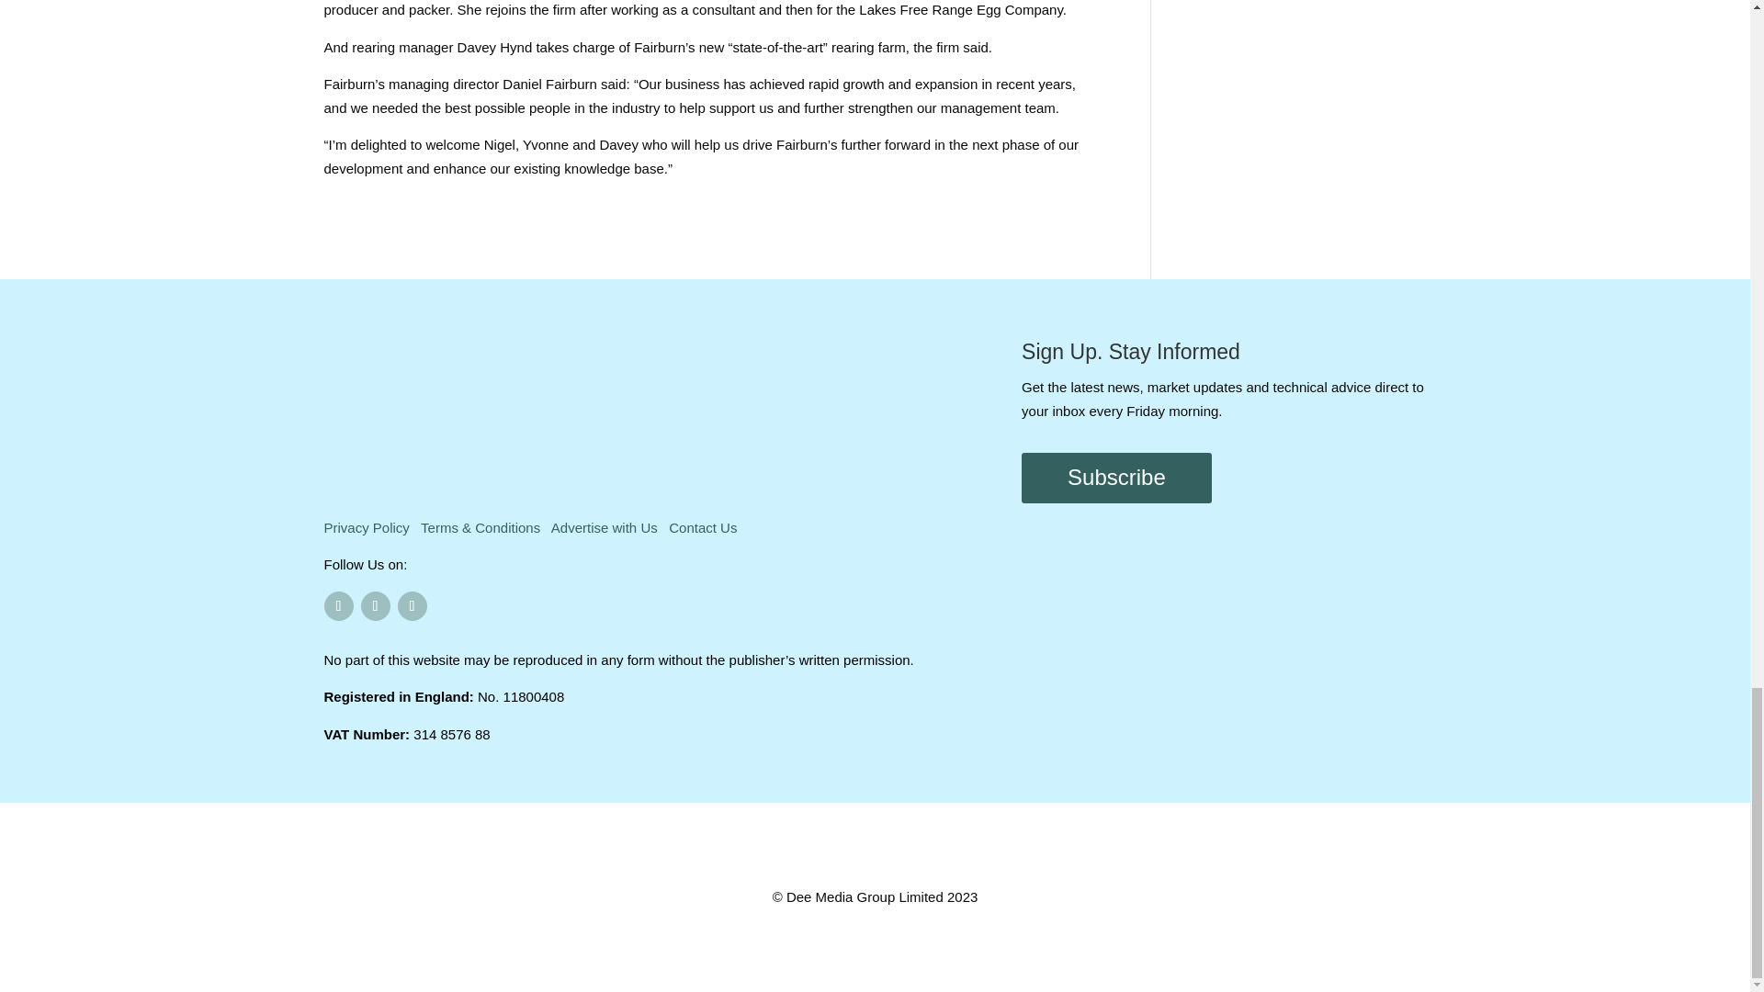 This screenshot has width=1764, height=992. Describe the element at coordinates (605, 527) in the screenshot. I see `Advertise with Us` at that location.